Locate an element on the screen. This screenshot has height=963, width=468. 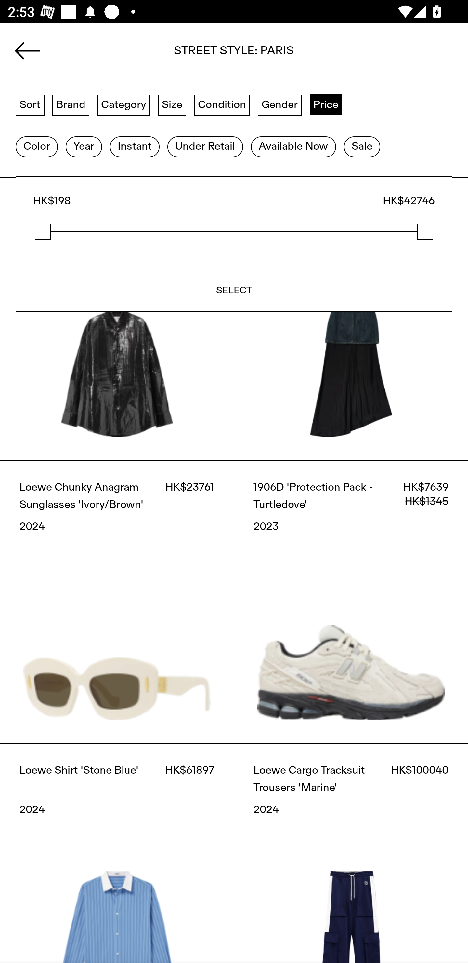
Size is located at coordinates (172, 104).